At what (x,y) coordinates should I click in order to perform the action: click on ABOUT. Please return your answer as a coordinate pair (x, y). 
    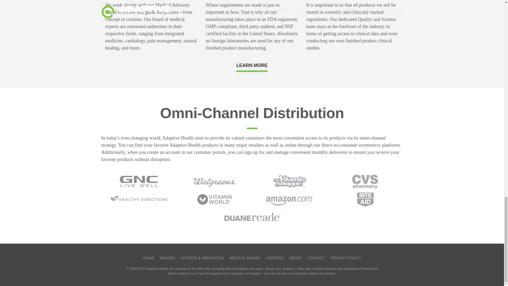
    Looking at the image, I should click on (295, 258).